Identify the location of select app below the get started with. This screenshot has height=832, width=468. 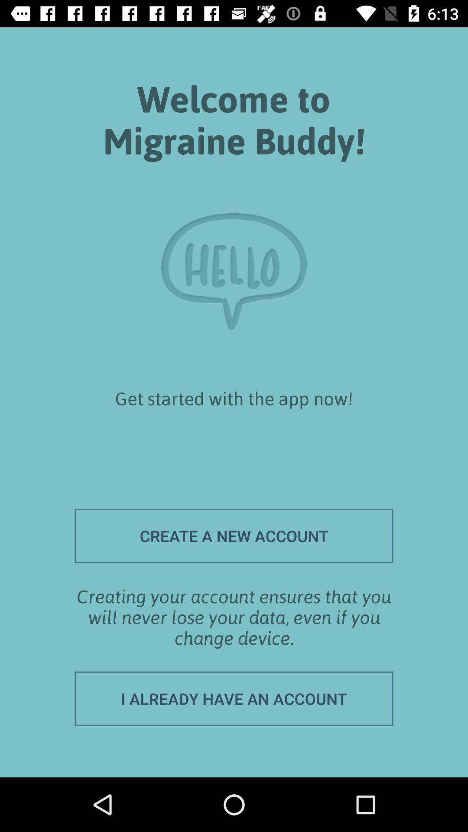
(234, 536).